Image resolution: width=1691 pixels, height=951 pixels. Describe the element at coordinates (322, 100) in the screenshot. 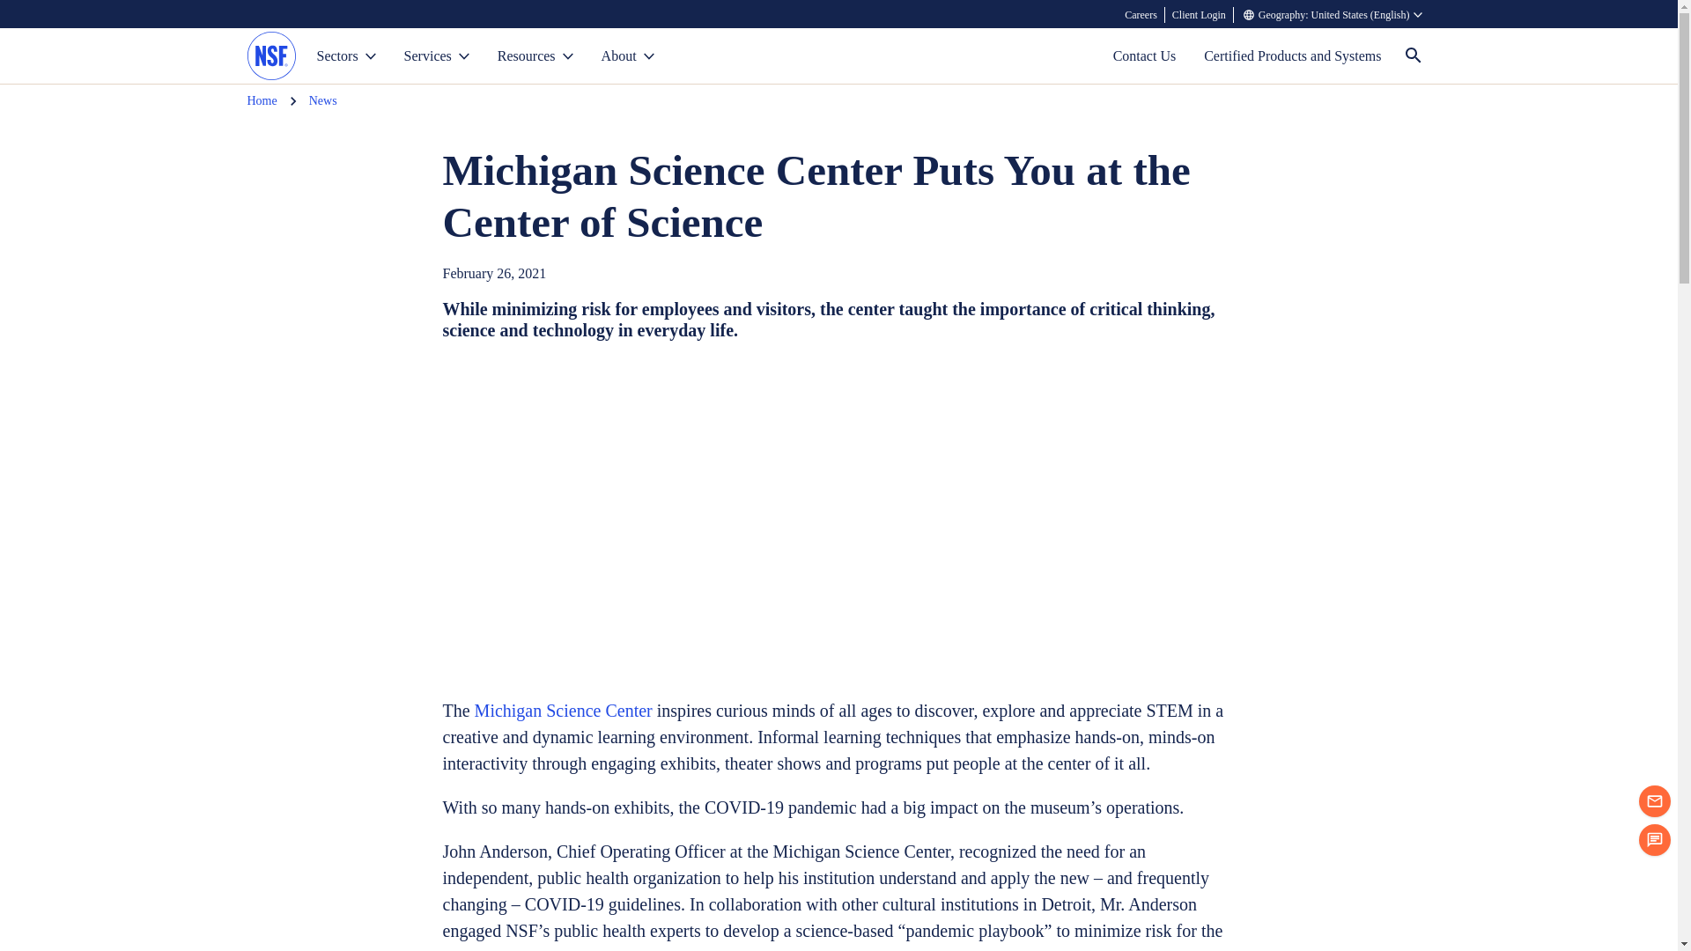

I see `News` at that location.